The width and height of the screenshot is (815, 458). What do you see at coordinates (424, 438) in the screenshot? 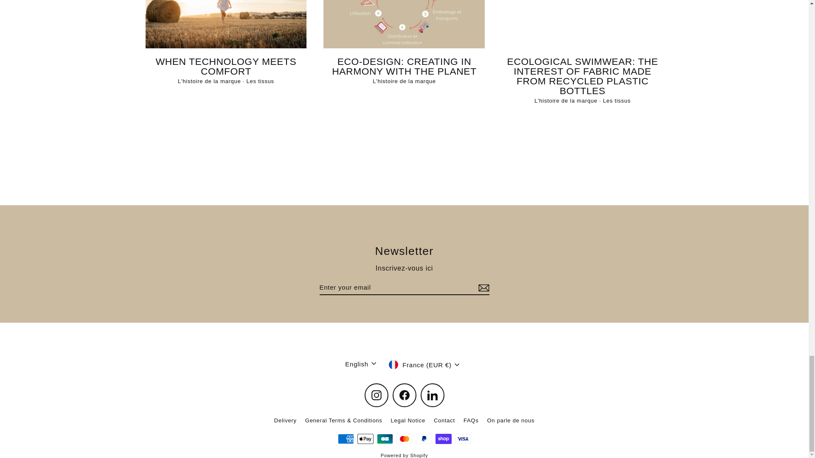
I see `PayPal` at bounding box center [424, 438].